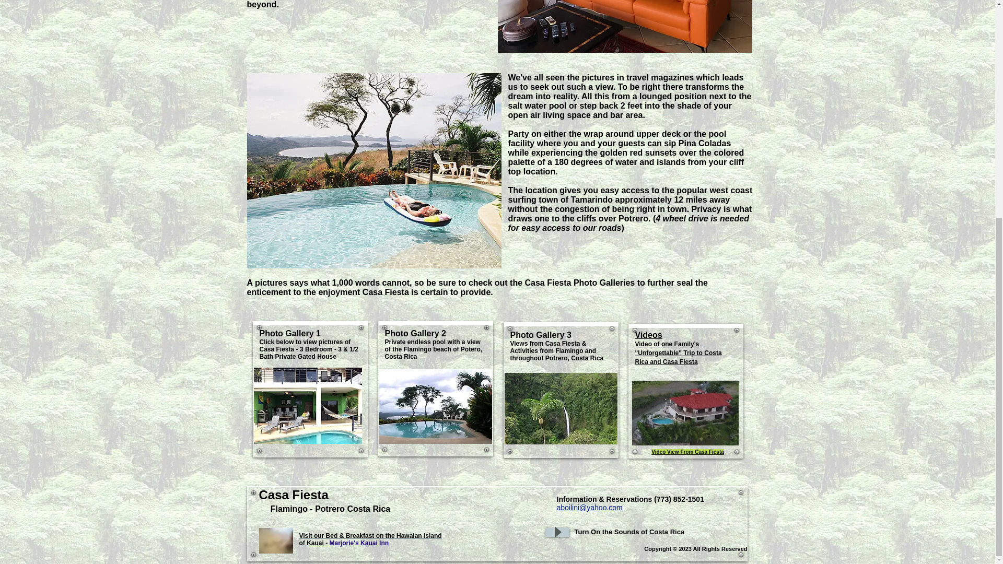 This screenshot has width=1003, height=564. I want to click on Photo Gallery 1, so click(289, 333).